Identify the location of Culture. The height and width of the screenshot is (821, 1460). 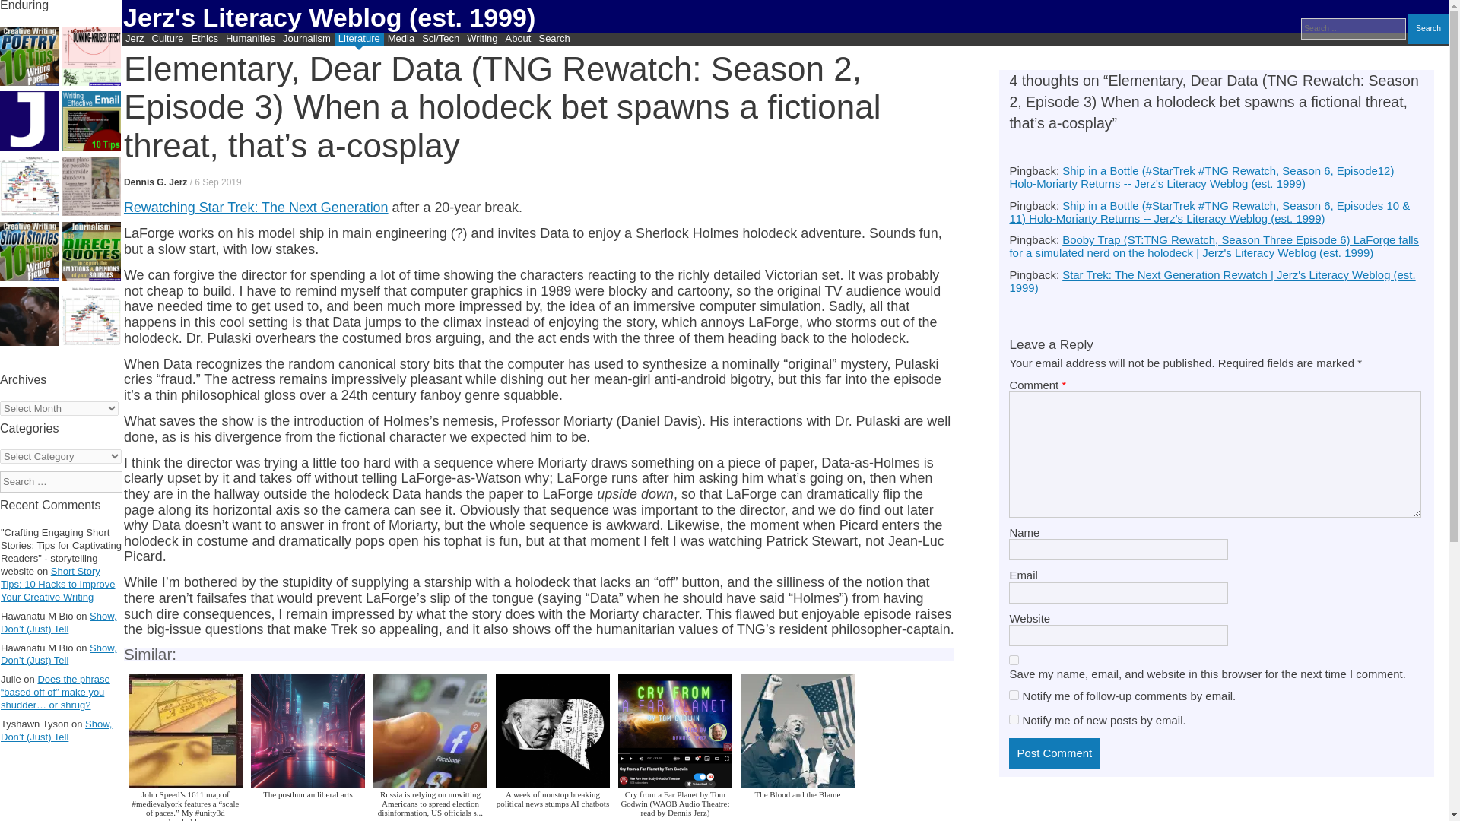
(168, 40).